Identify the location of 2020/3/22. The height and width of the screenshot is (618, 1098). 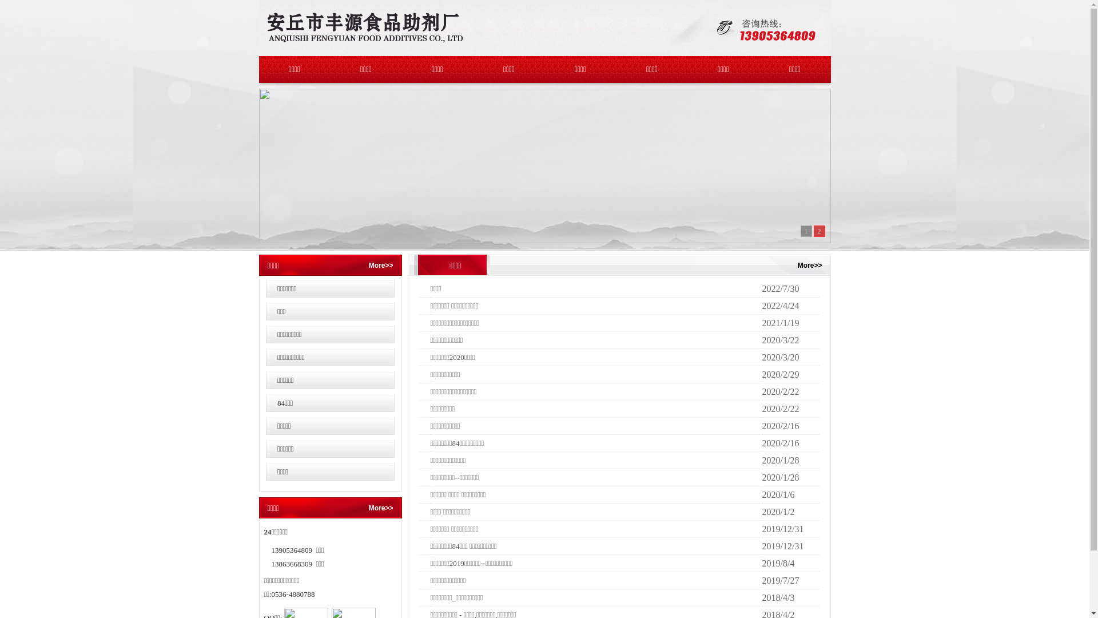
(780, 340).